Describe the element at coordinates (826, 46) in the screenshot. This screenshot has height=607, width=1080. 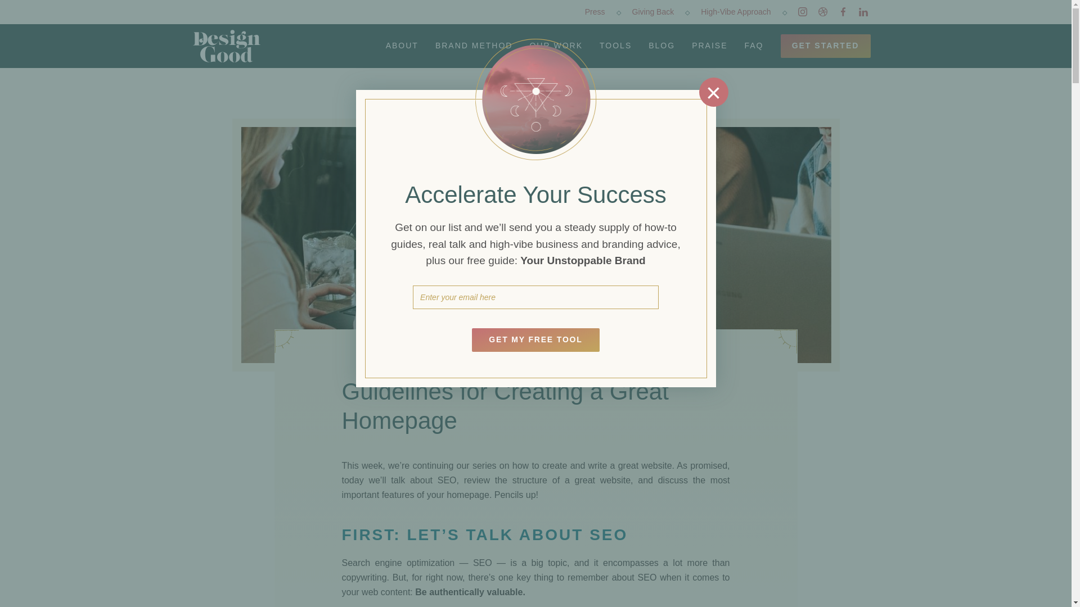
I see `GET STARTED` at that location.